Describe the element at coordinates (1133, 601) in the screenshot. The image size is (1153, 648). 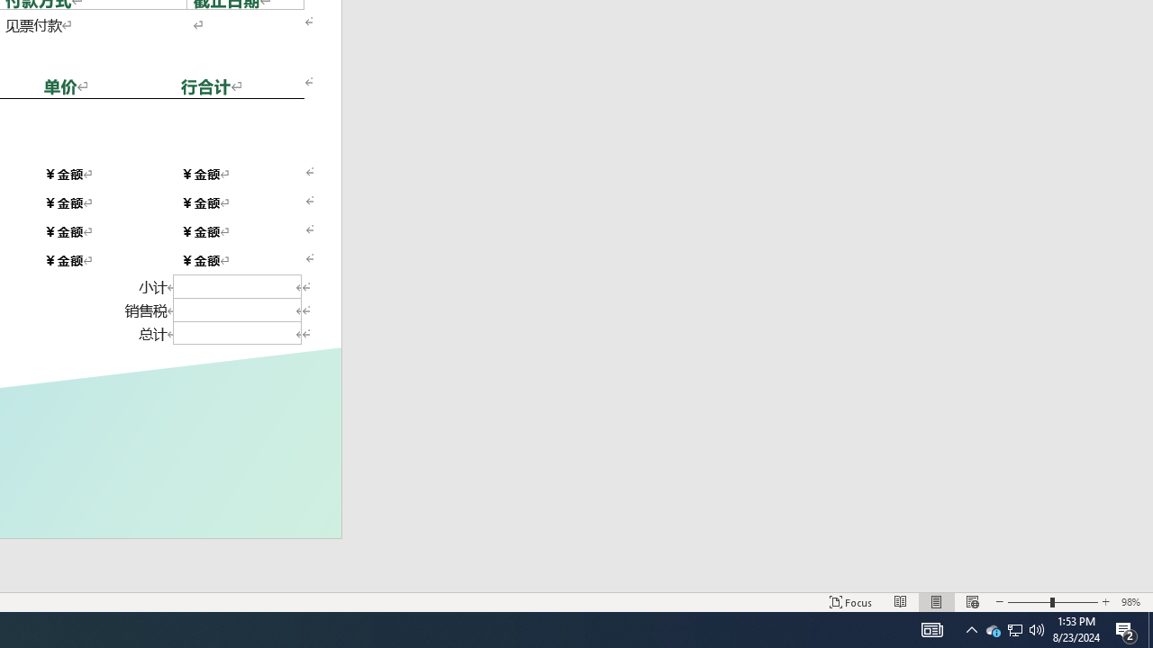
I see `Zoom 98%` at that location.